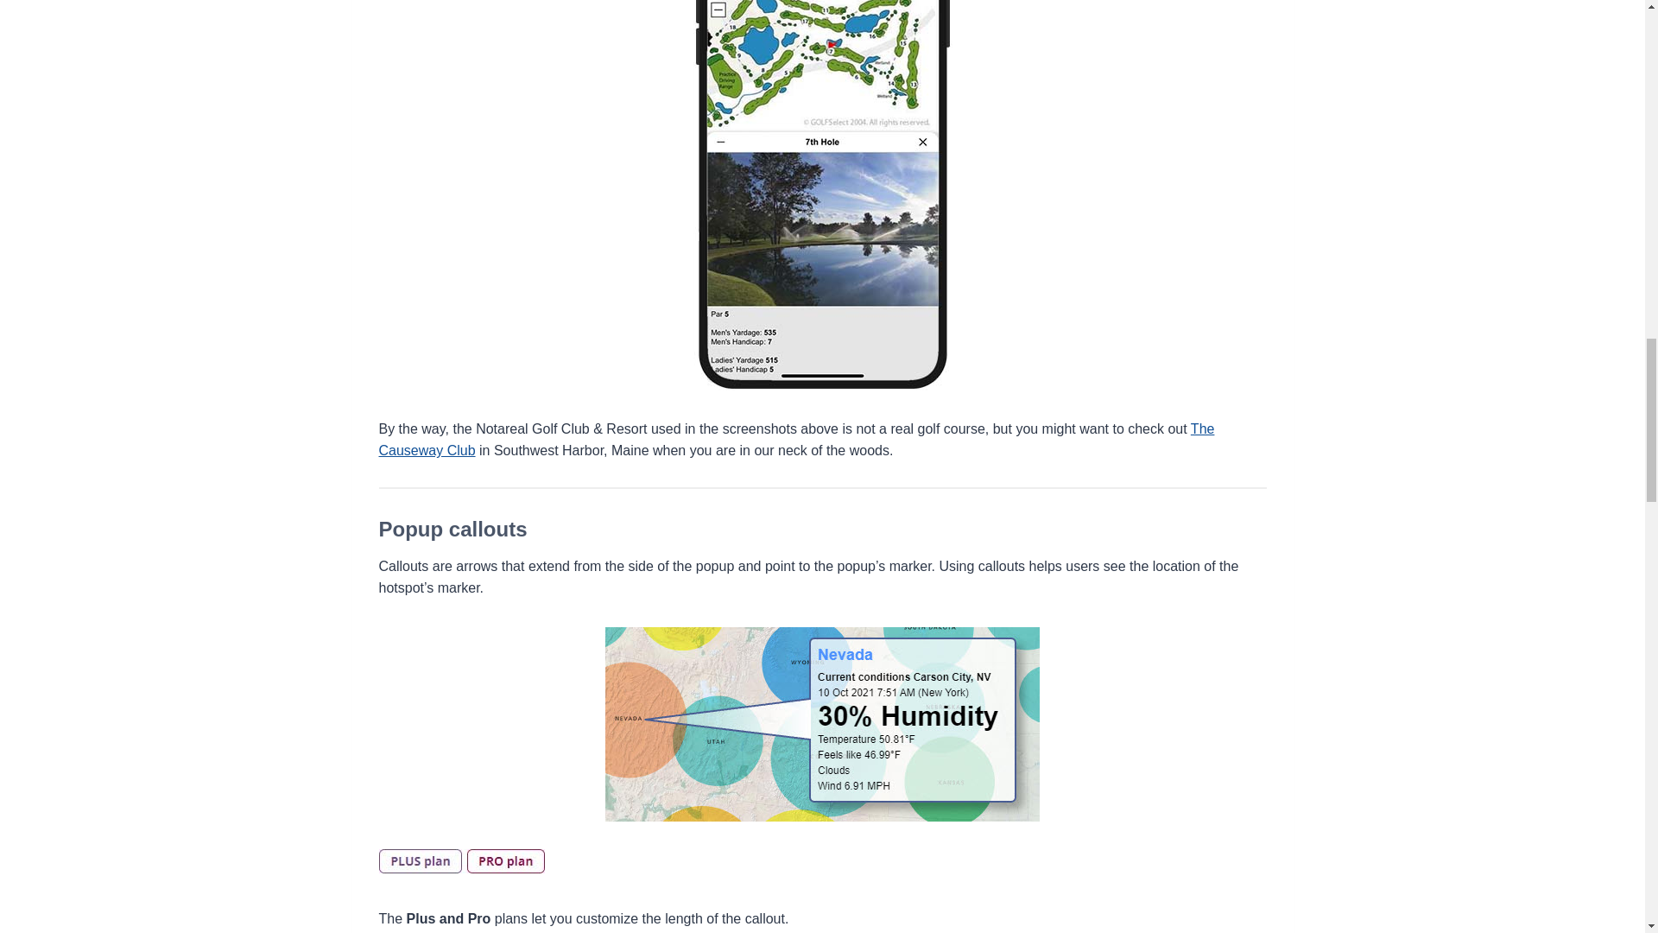  What do you see at coordinates (795, 441) in the screenshot?
I see `The Causeway Club` at bounding box center [795, 441].